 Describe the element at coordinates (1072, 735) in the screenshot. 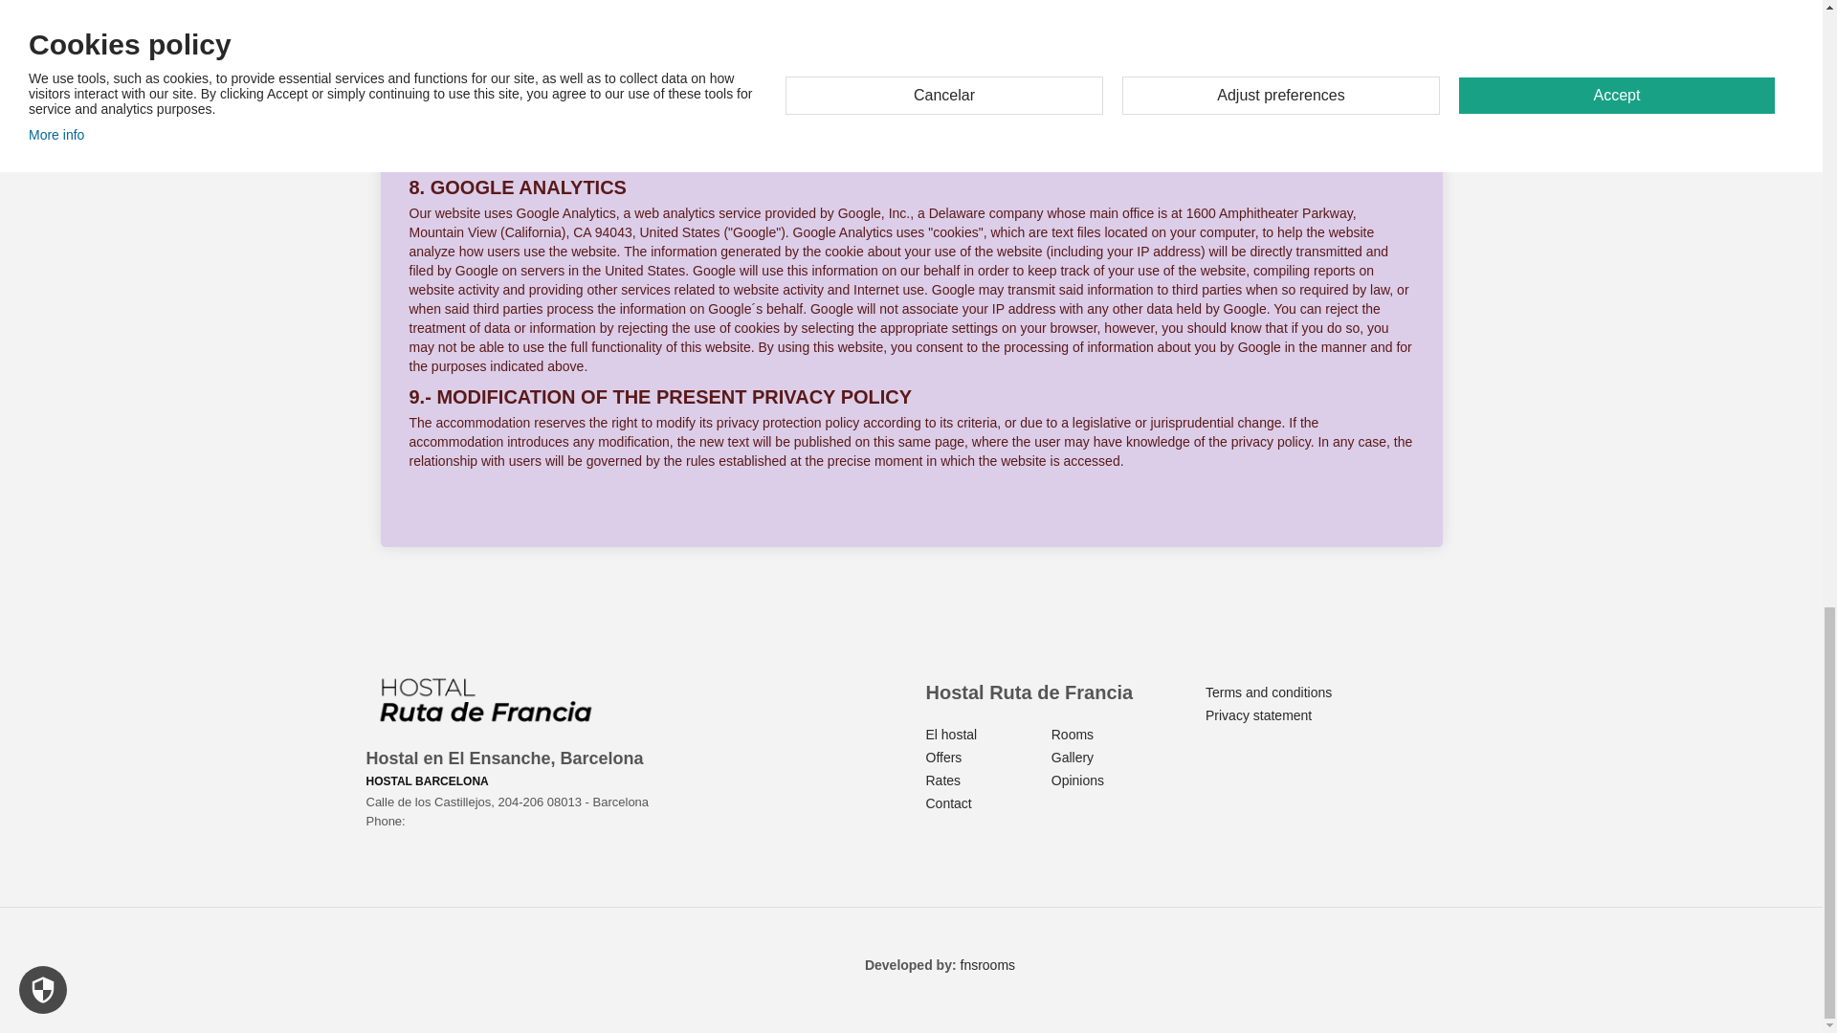

I see `Rooms` at that location.